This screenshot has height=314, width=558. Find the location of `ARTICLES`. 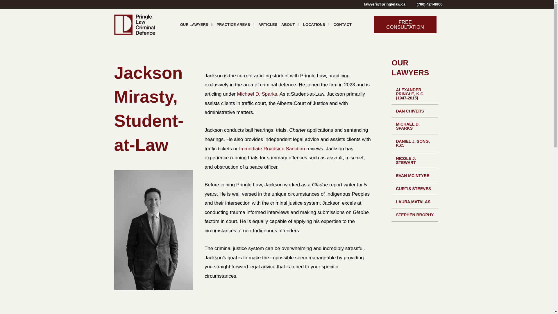

ARTICLES is located at coordinates (268, 24).